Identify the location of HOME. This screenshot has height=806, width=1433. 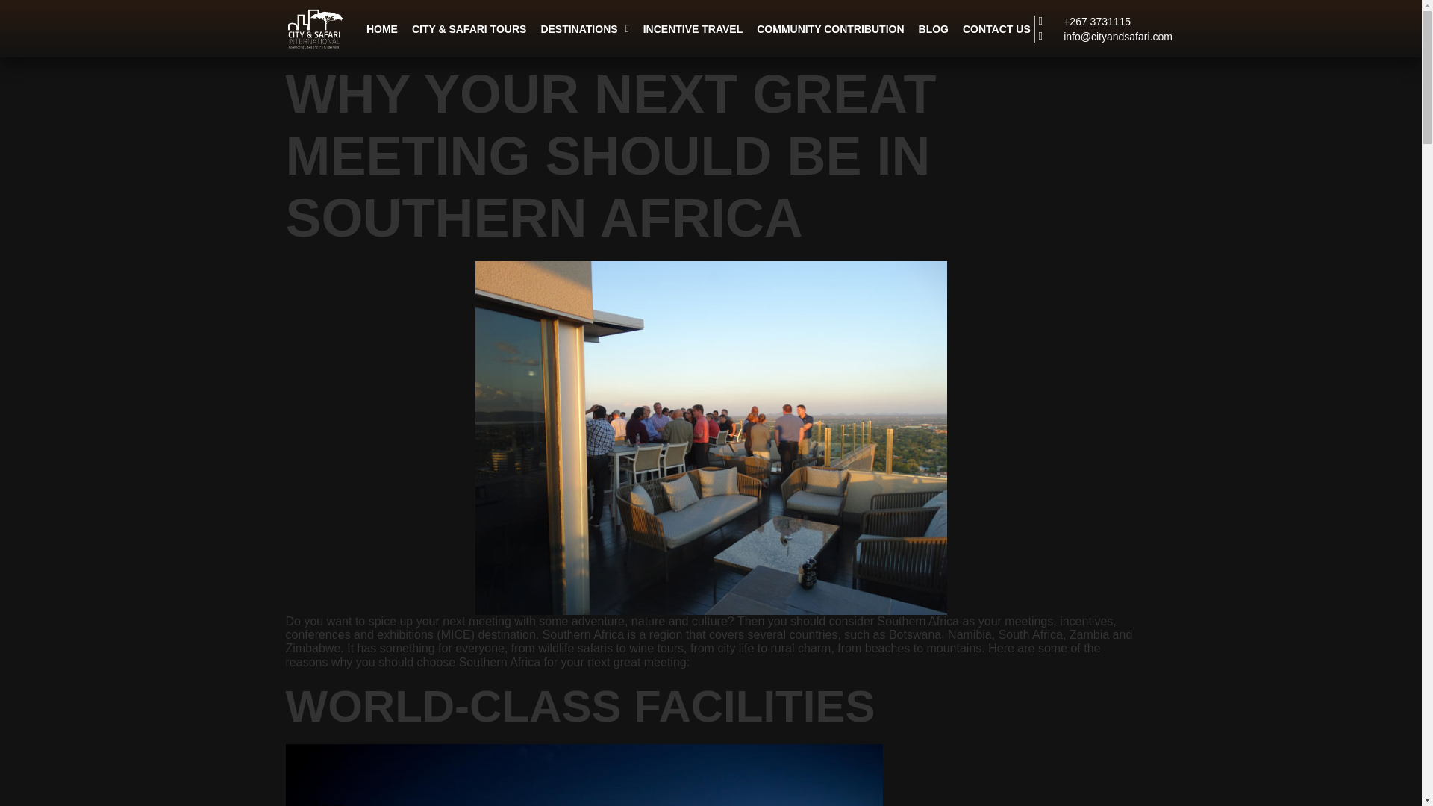
(382, 28).